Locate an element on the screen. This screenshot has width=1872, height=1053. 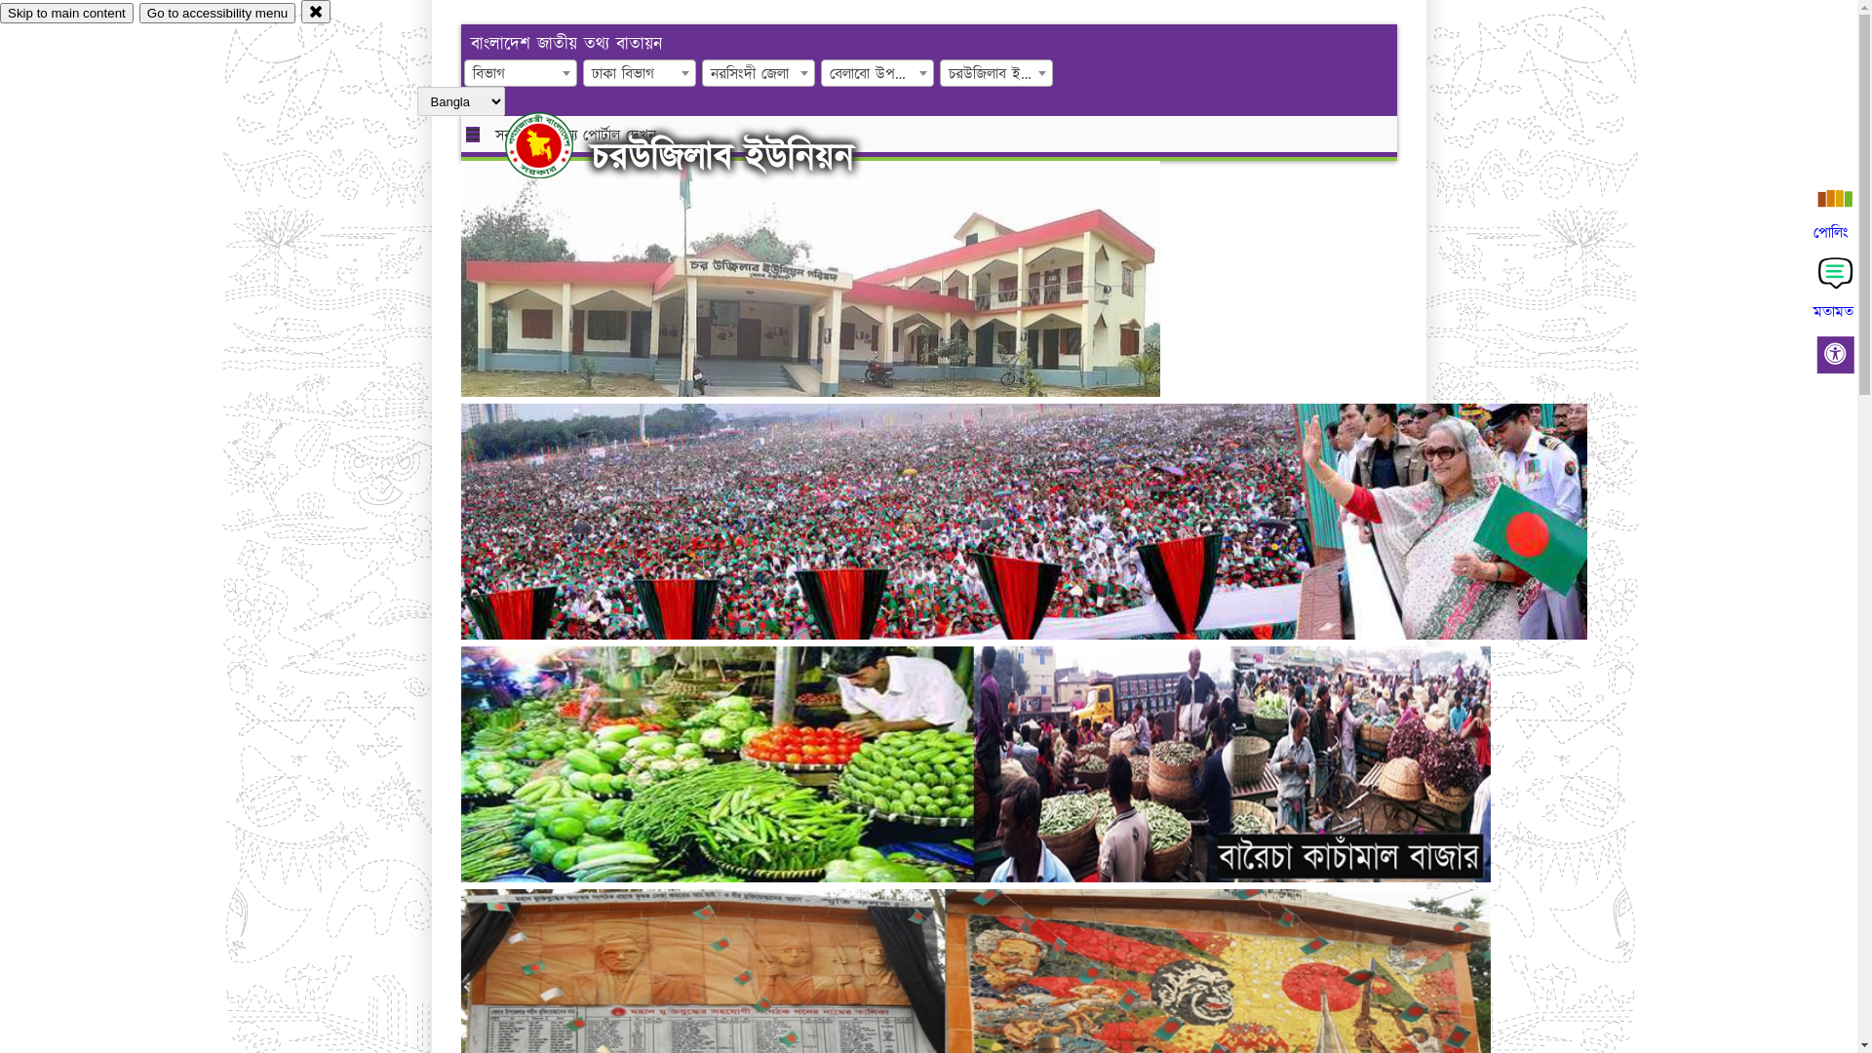
close is located at coordinates (316, 12).